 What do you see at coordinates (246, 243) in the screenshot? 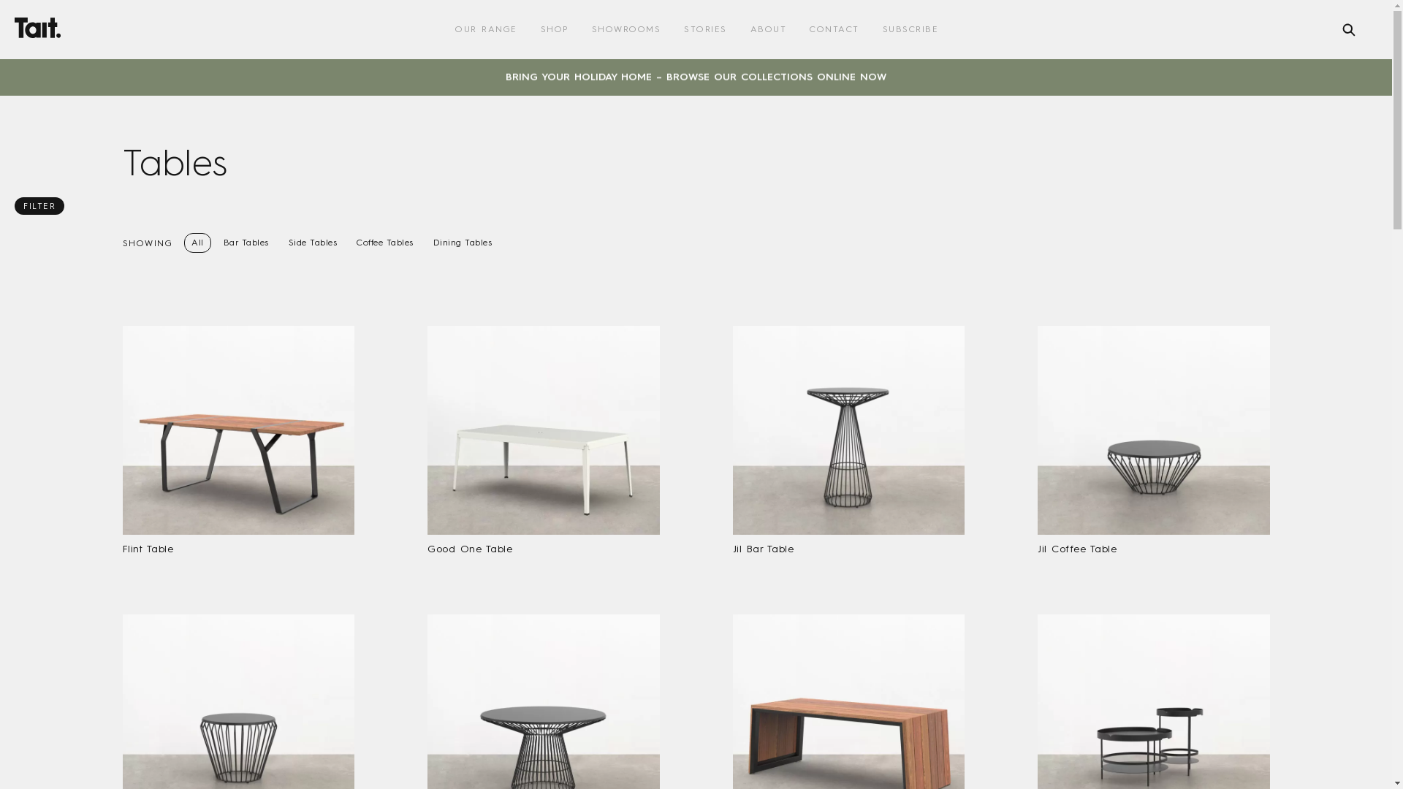
I see `Bar Tables` at bounding box center [246, 243].